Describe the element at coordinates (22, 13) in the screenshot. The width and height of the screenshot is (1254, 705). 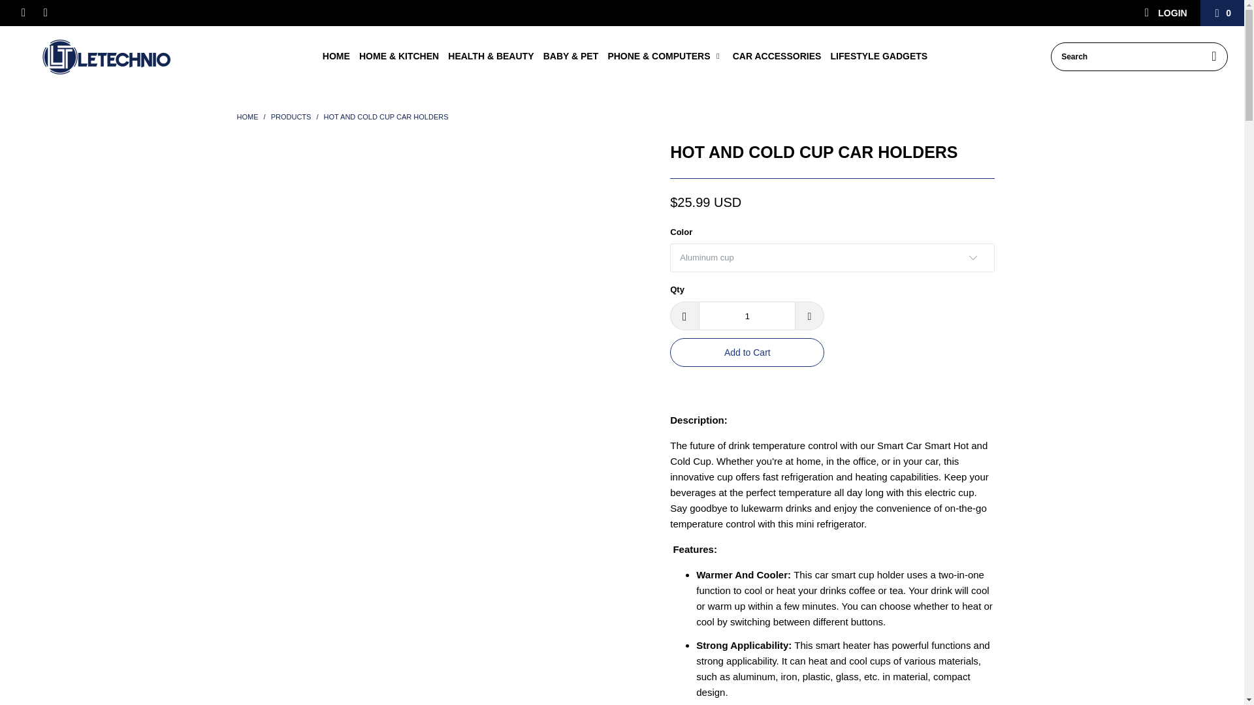
I see `LeTechnio on Facebook` at that location.